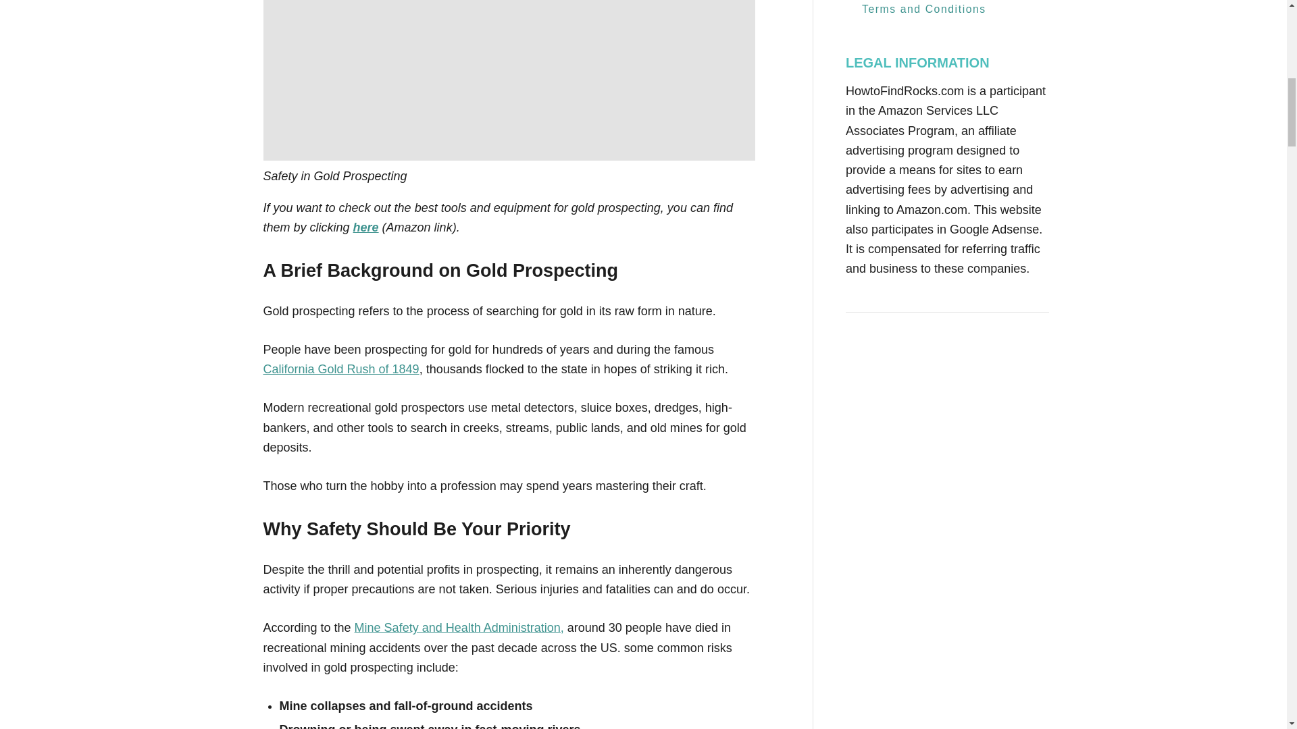  What do you see at coordinates (459, 628) in the screenshot?
I see `Mine Safety and Health Administration,` at bounding box center [459, 628].